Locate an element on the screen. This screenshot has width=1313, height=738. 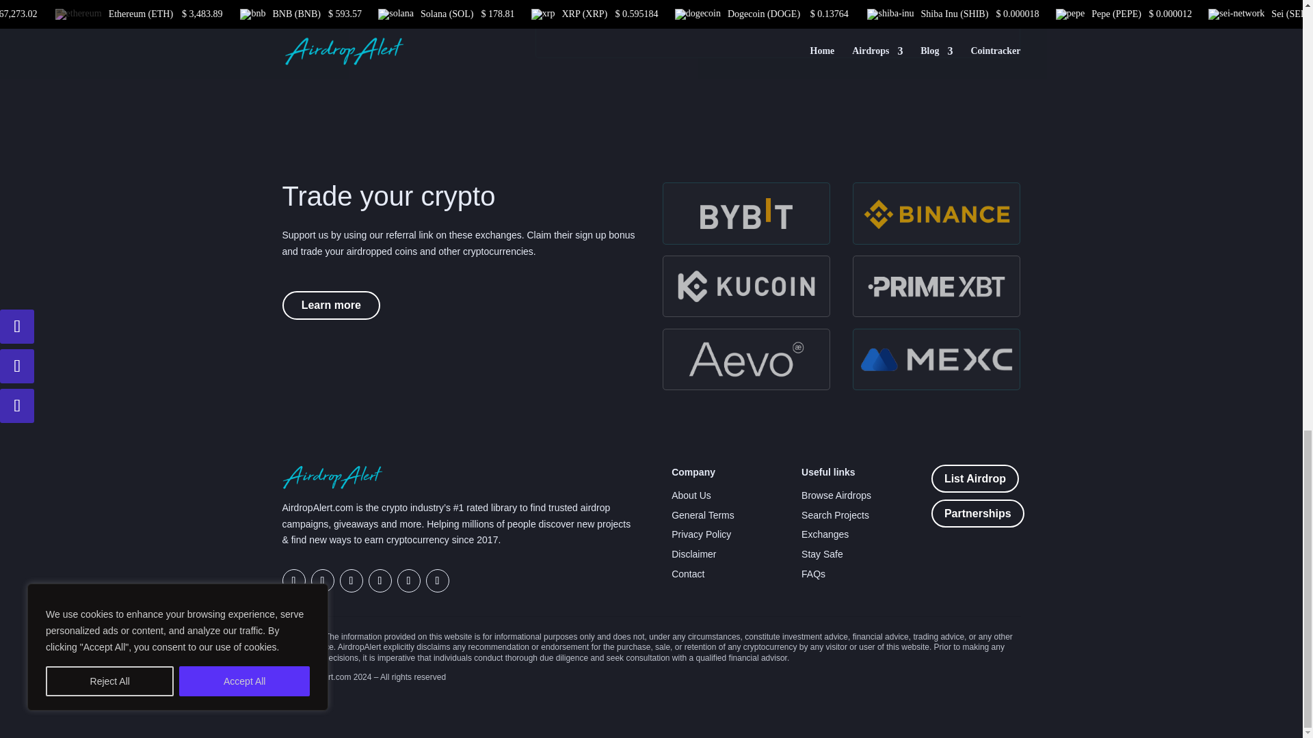
Follow on Youtube is located at coordinates (408, 581).